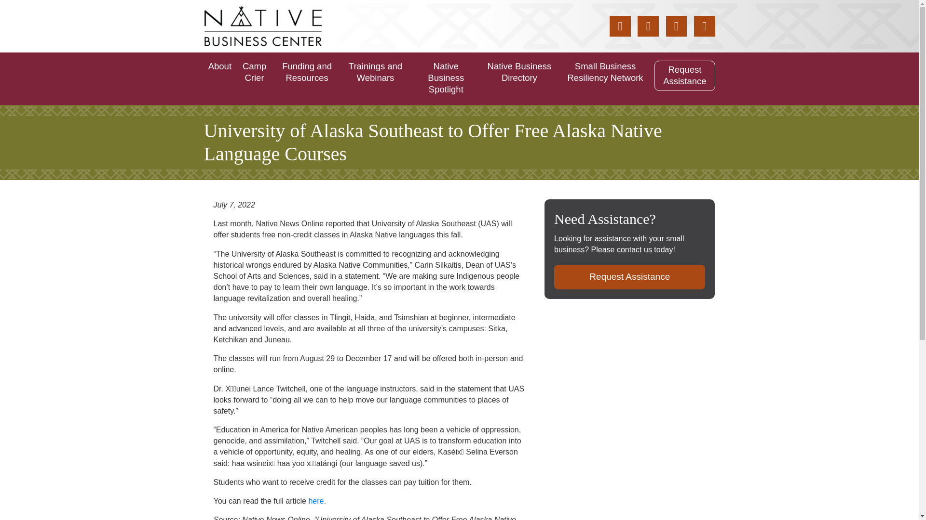  What do you see at coordinates (315, 501) in the screenshot?
I see `here` at bounding box center [315, 501].